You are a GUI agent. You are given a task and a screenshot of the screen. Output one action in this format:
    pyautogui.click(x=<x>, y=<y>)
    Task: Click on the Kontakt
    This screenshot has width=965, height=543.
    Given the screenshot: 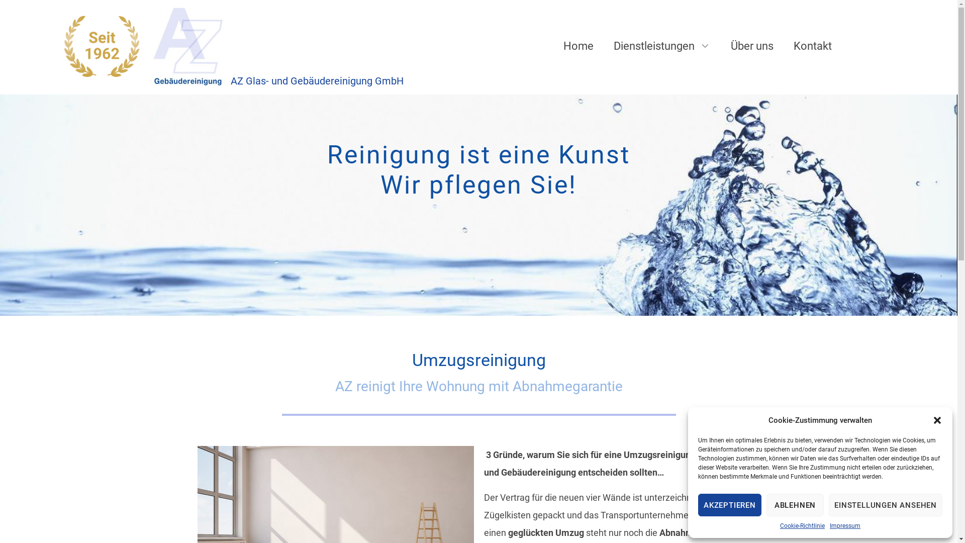 What is the action you would take?
    pyautogui.click(x=813, y=46)
    